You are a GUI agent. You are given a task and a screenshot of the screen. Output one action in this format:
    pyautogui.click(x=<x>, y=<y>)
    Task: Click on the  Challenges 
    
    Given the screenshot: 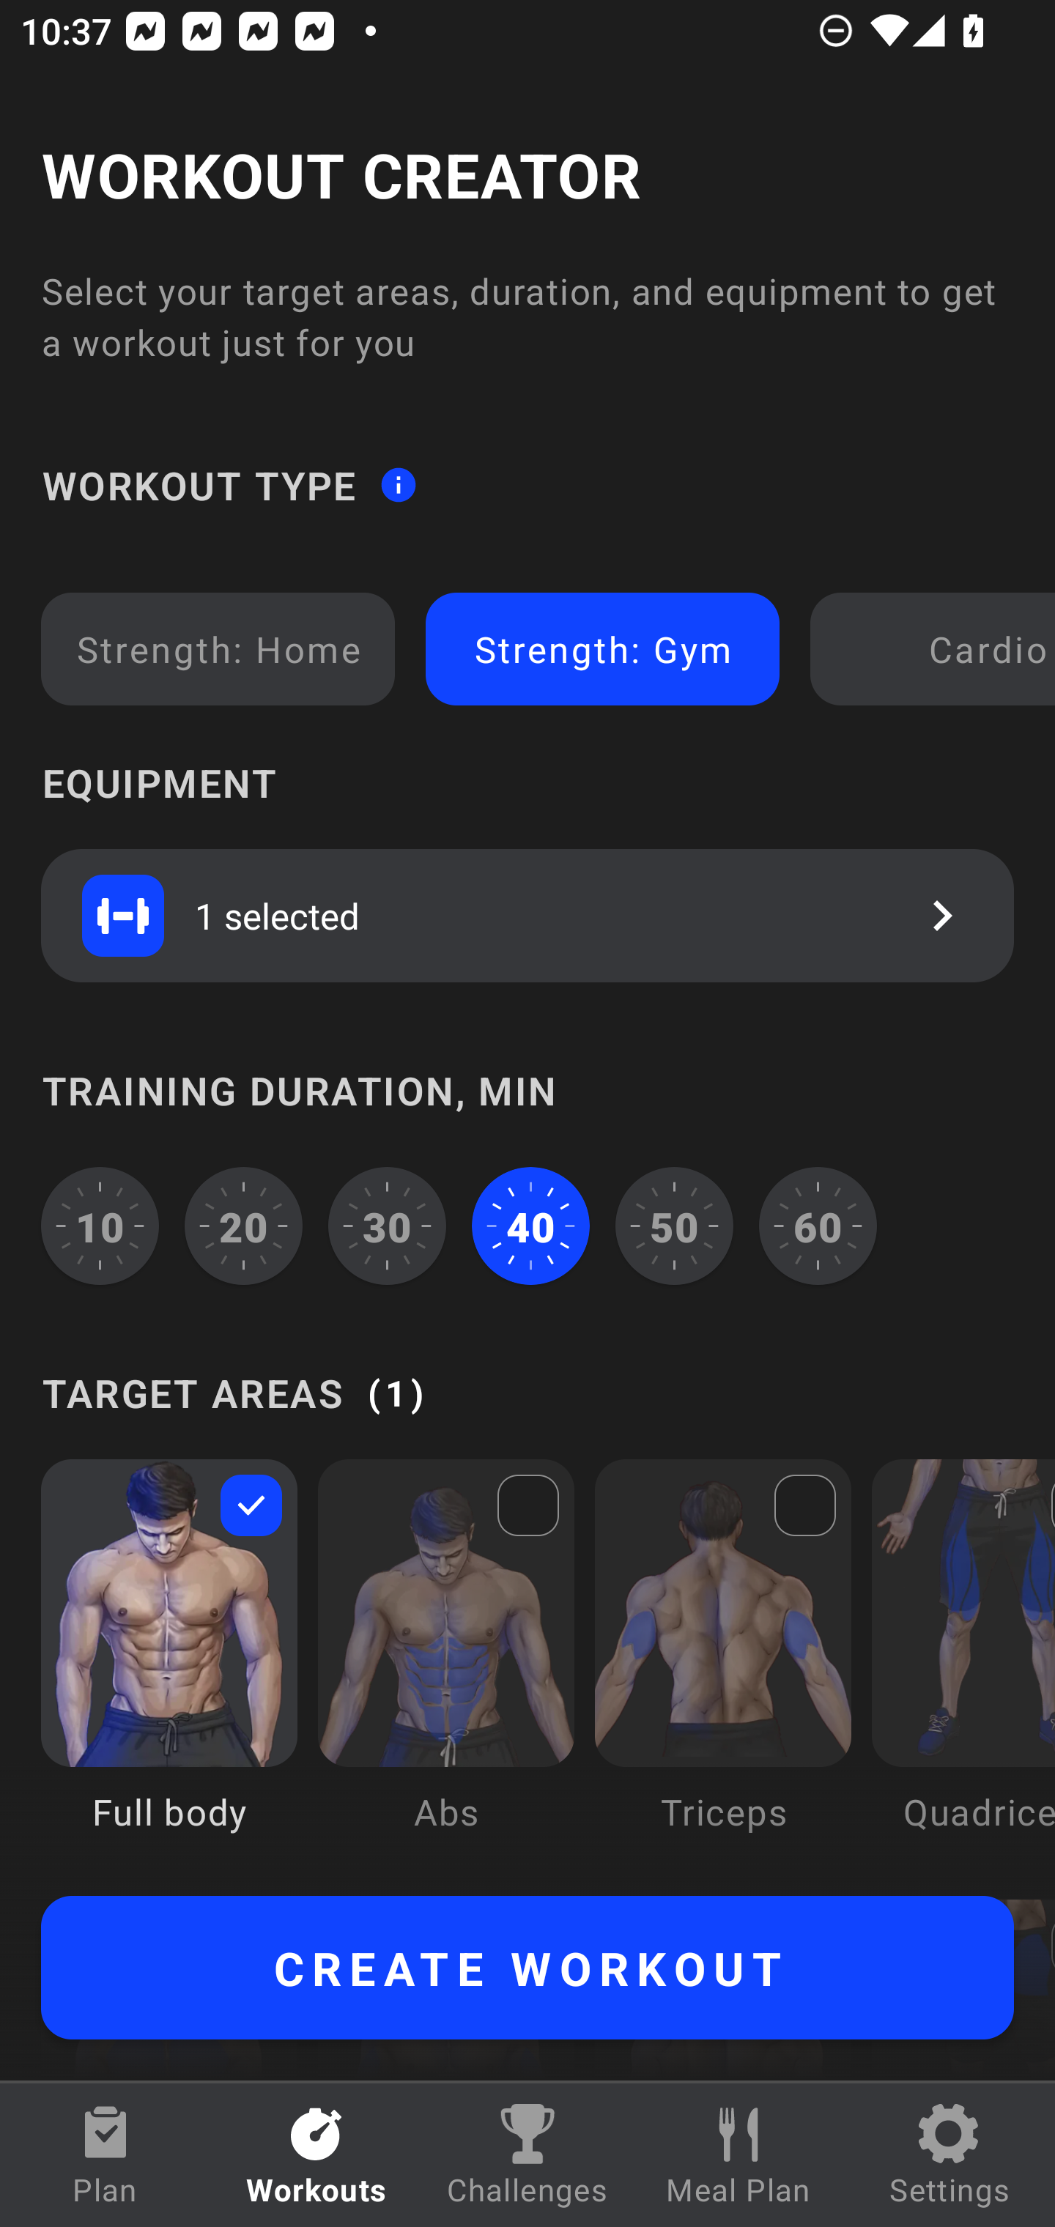 What is the action you would take?
    pyautogui.click(x=527, y=2155)
    